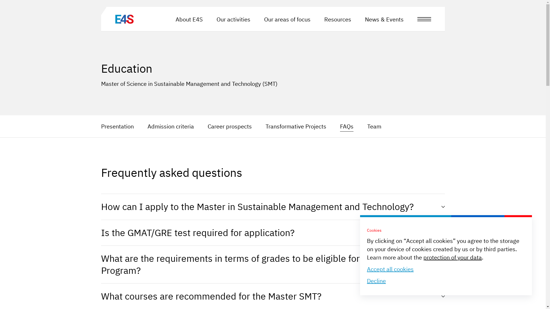 Image resolution: width=550 pixels, height=309 pixels. What do you see at coordinates (374, 126) in the screenshot?
I see `Team` at bounding box center [374, 126].